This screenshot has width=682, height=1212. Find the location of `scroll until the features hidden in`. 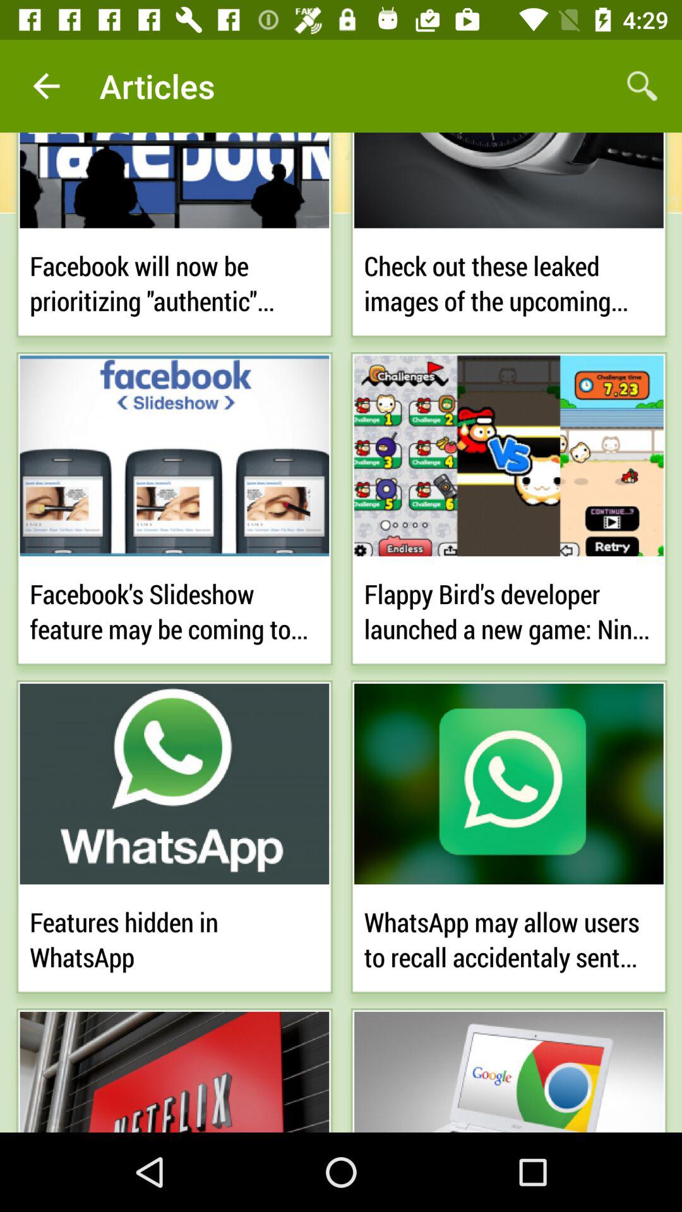

scroll until the features hidden in is located at coordinates (174, 937).